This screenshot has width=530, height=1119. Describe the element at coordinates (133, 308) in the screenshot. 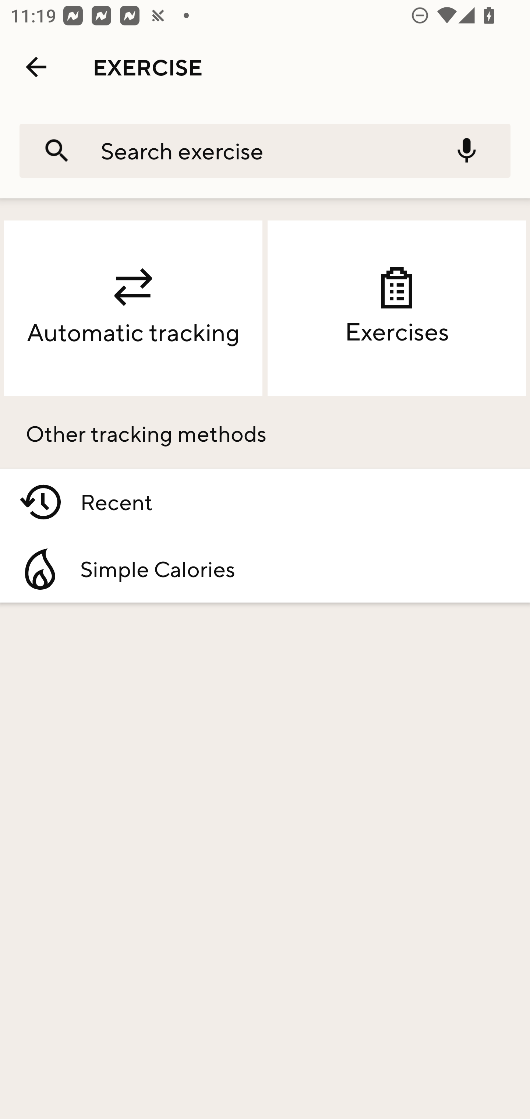

I see `Automatic tracking` at that location.